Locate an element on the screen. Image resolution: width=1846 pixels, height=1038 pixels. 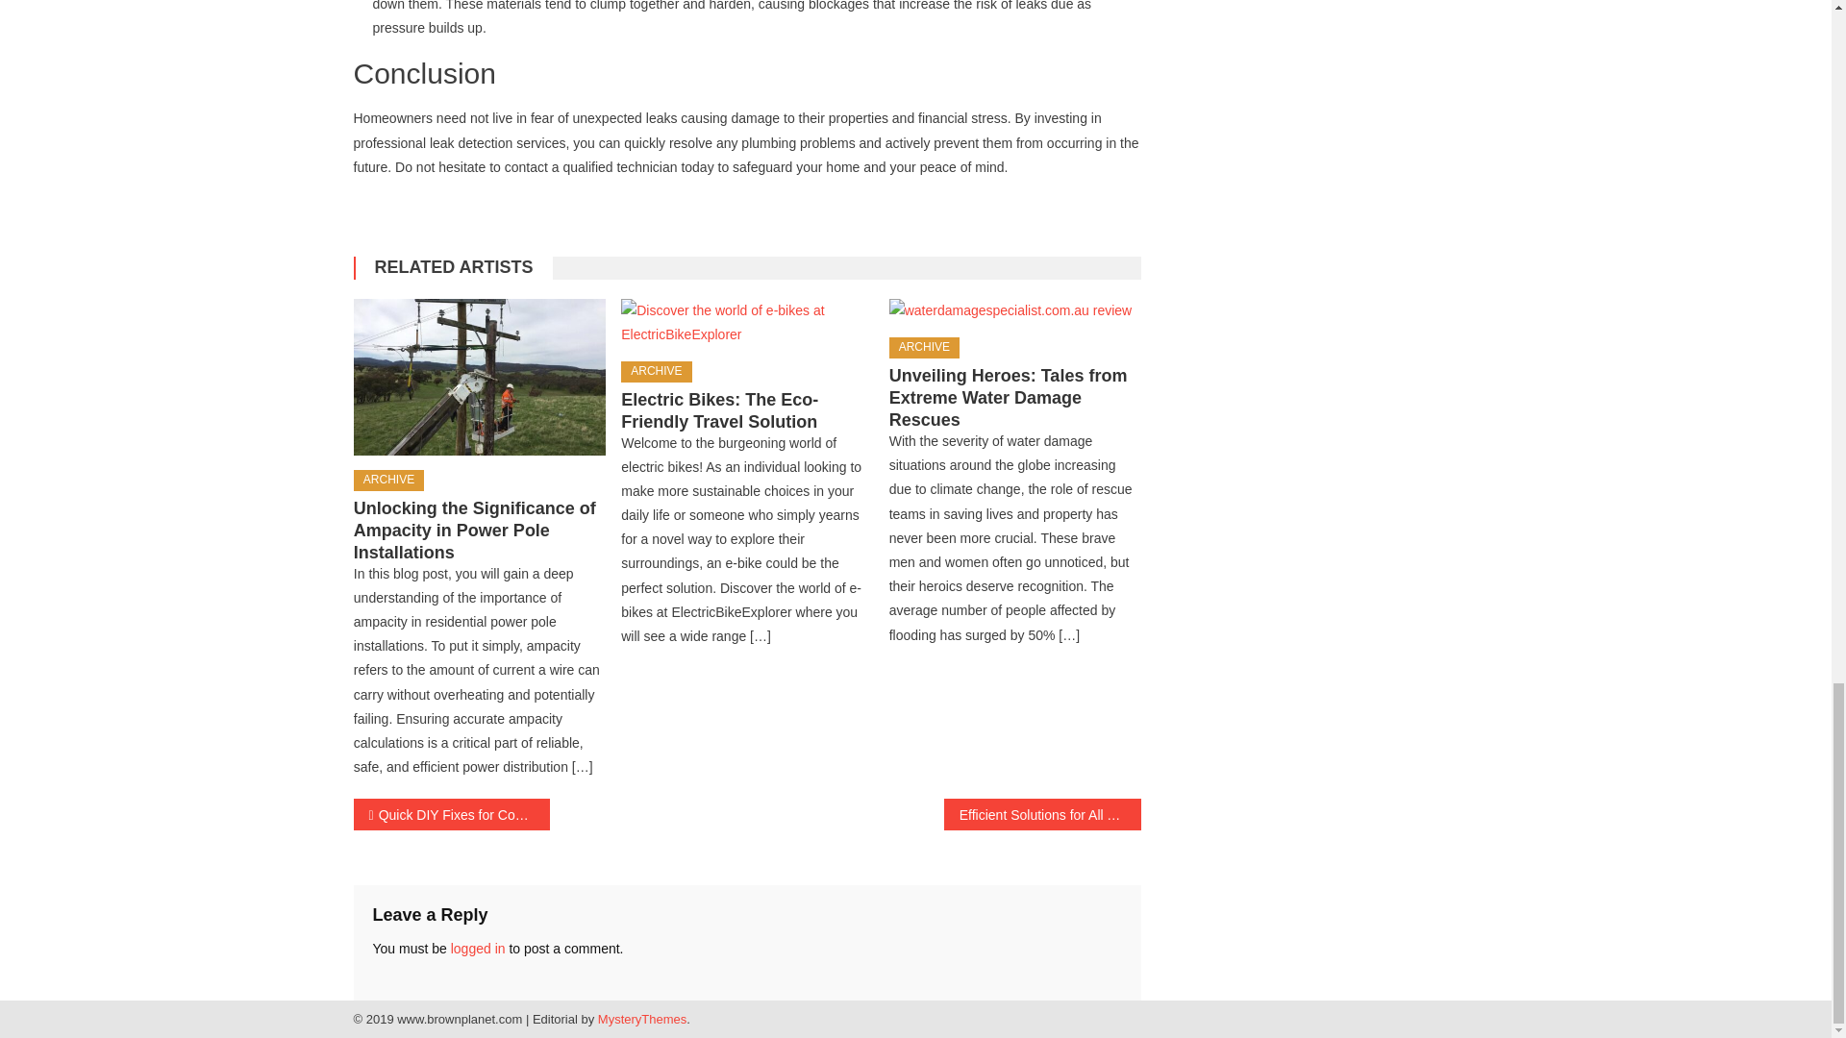
Quick DIY Fixes for Common Carpet Water Issues is located at coordinates (452, 814).